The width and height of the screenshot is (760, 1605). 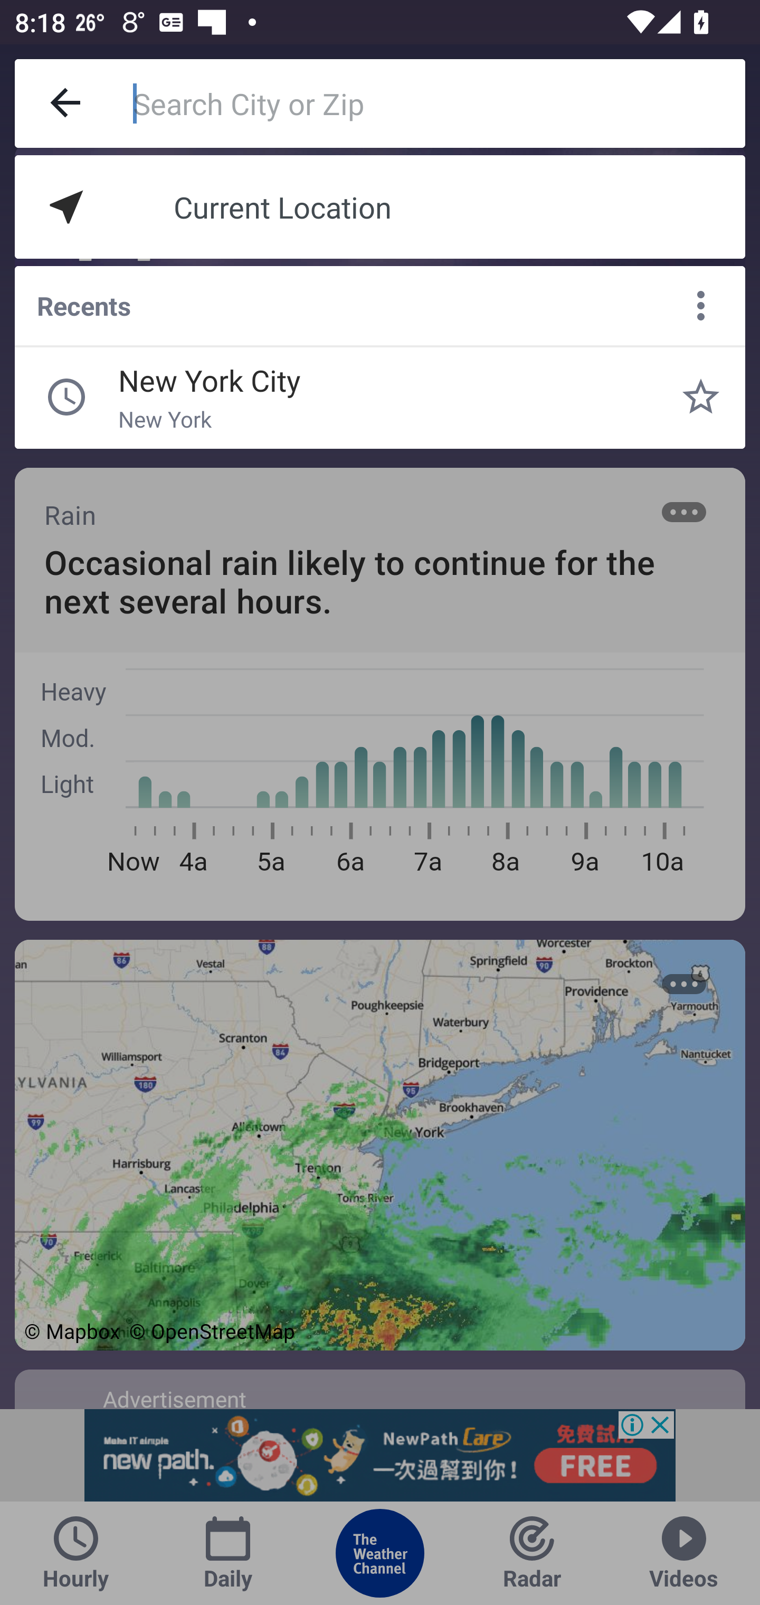 I want to click on New York City New York Add to favorites, so click(x=701, y=397).